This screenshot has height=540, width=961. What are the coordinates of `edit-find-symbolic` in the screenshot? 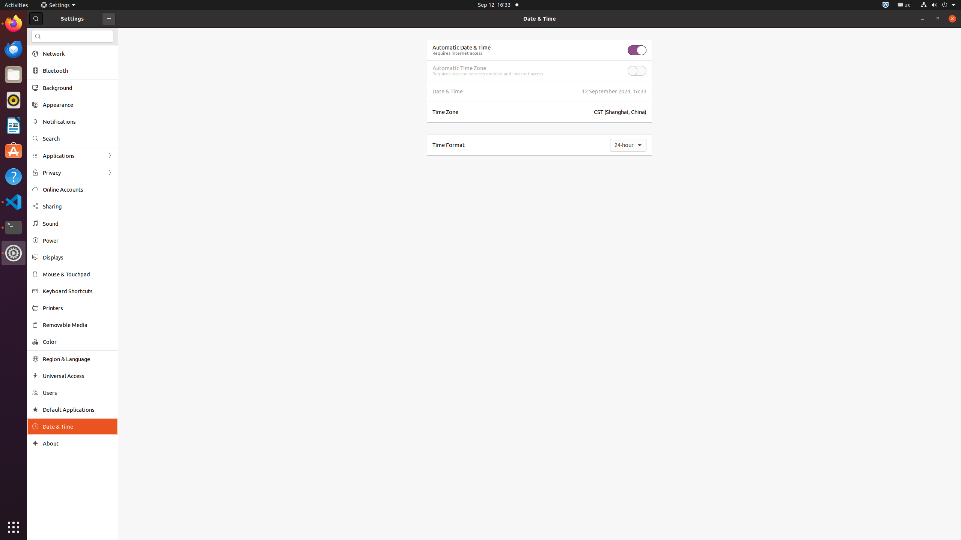 It's located at (38, 36).